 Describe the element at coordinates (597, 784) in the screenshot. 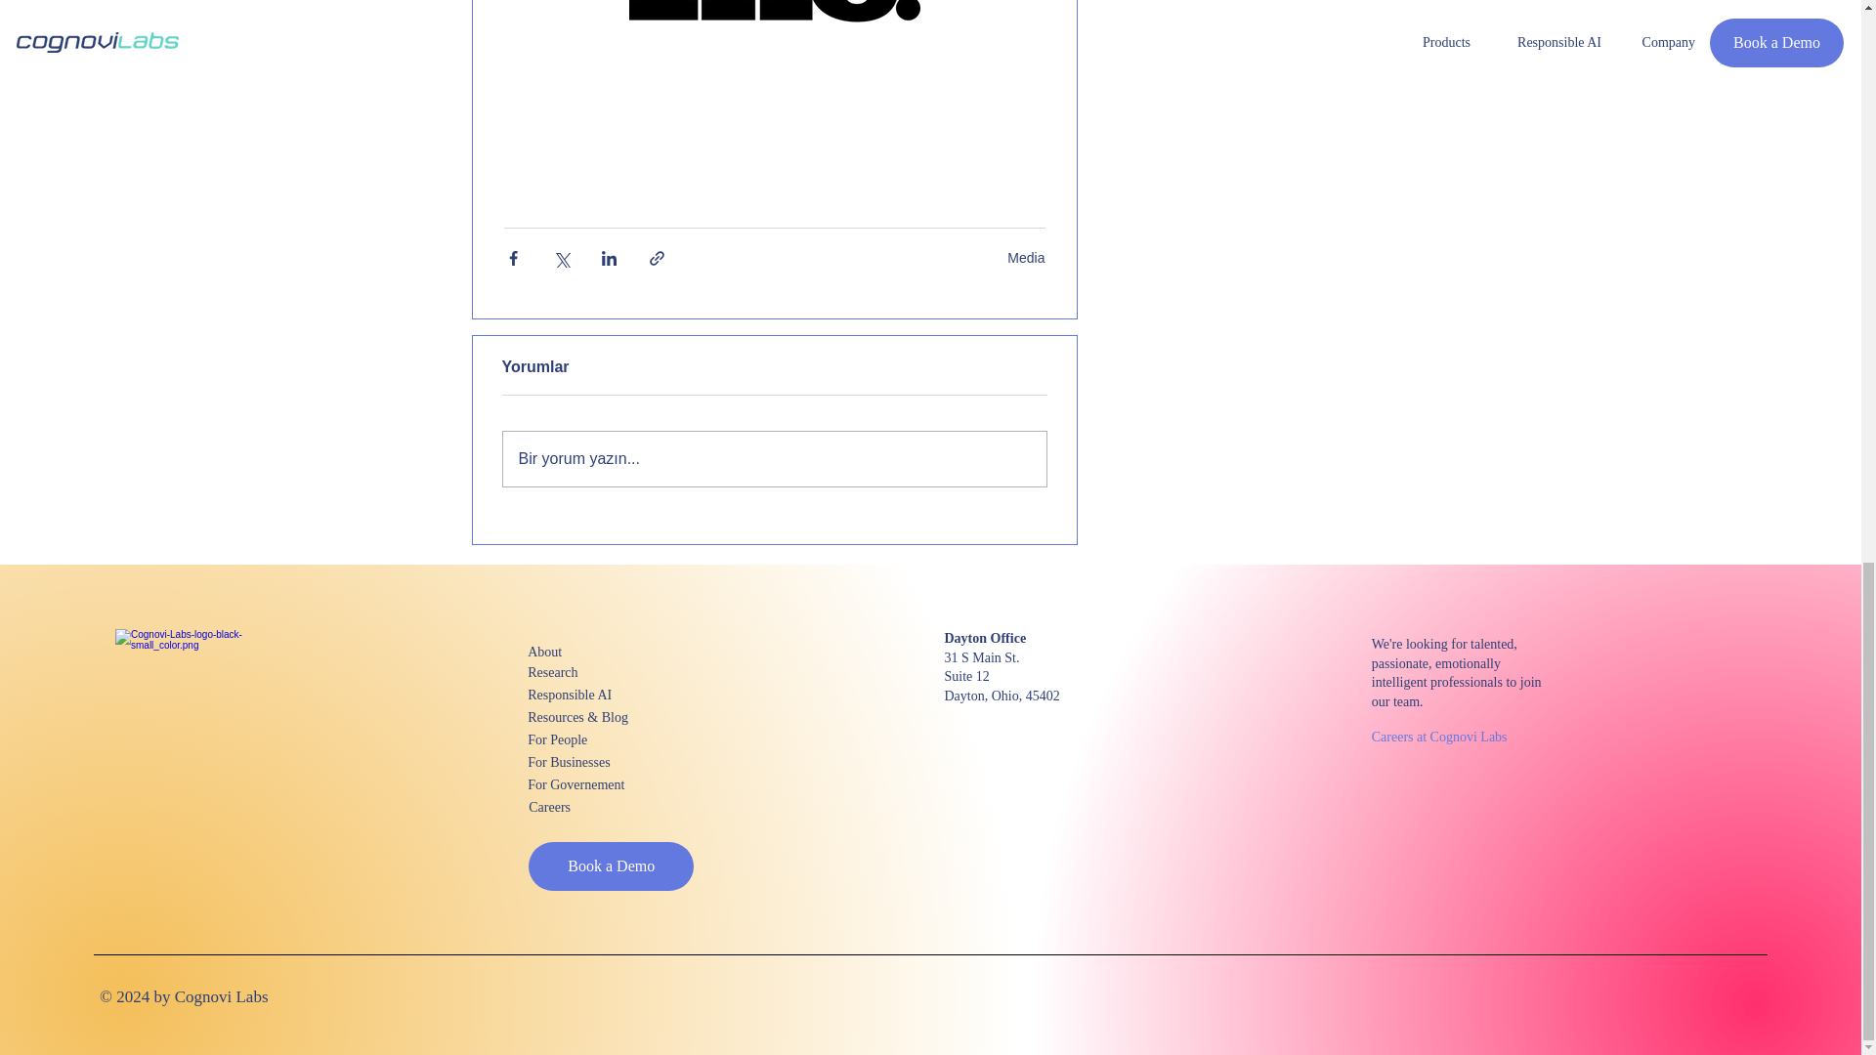

I see `For Governement` at that location.